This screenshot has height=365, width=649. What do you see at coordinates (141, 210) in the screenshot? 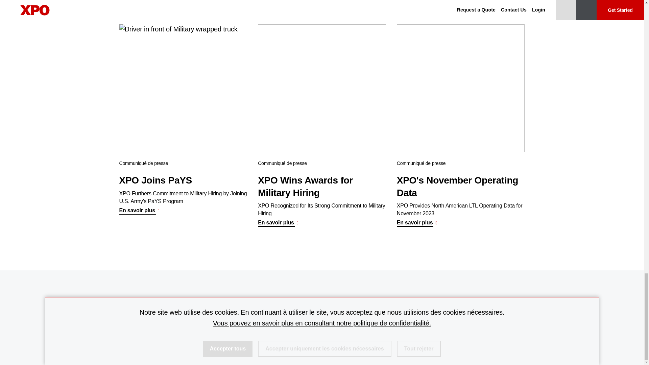
I see `En savoir plus` at bounding box center [141, 210].